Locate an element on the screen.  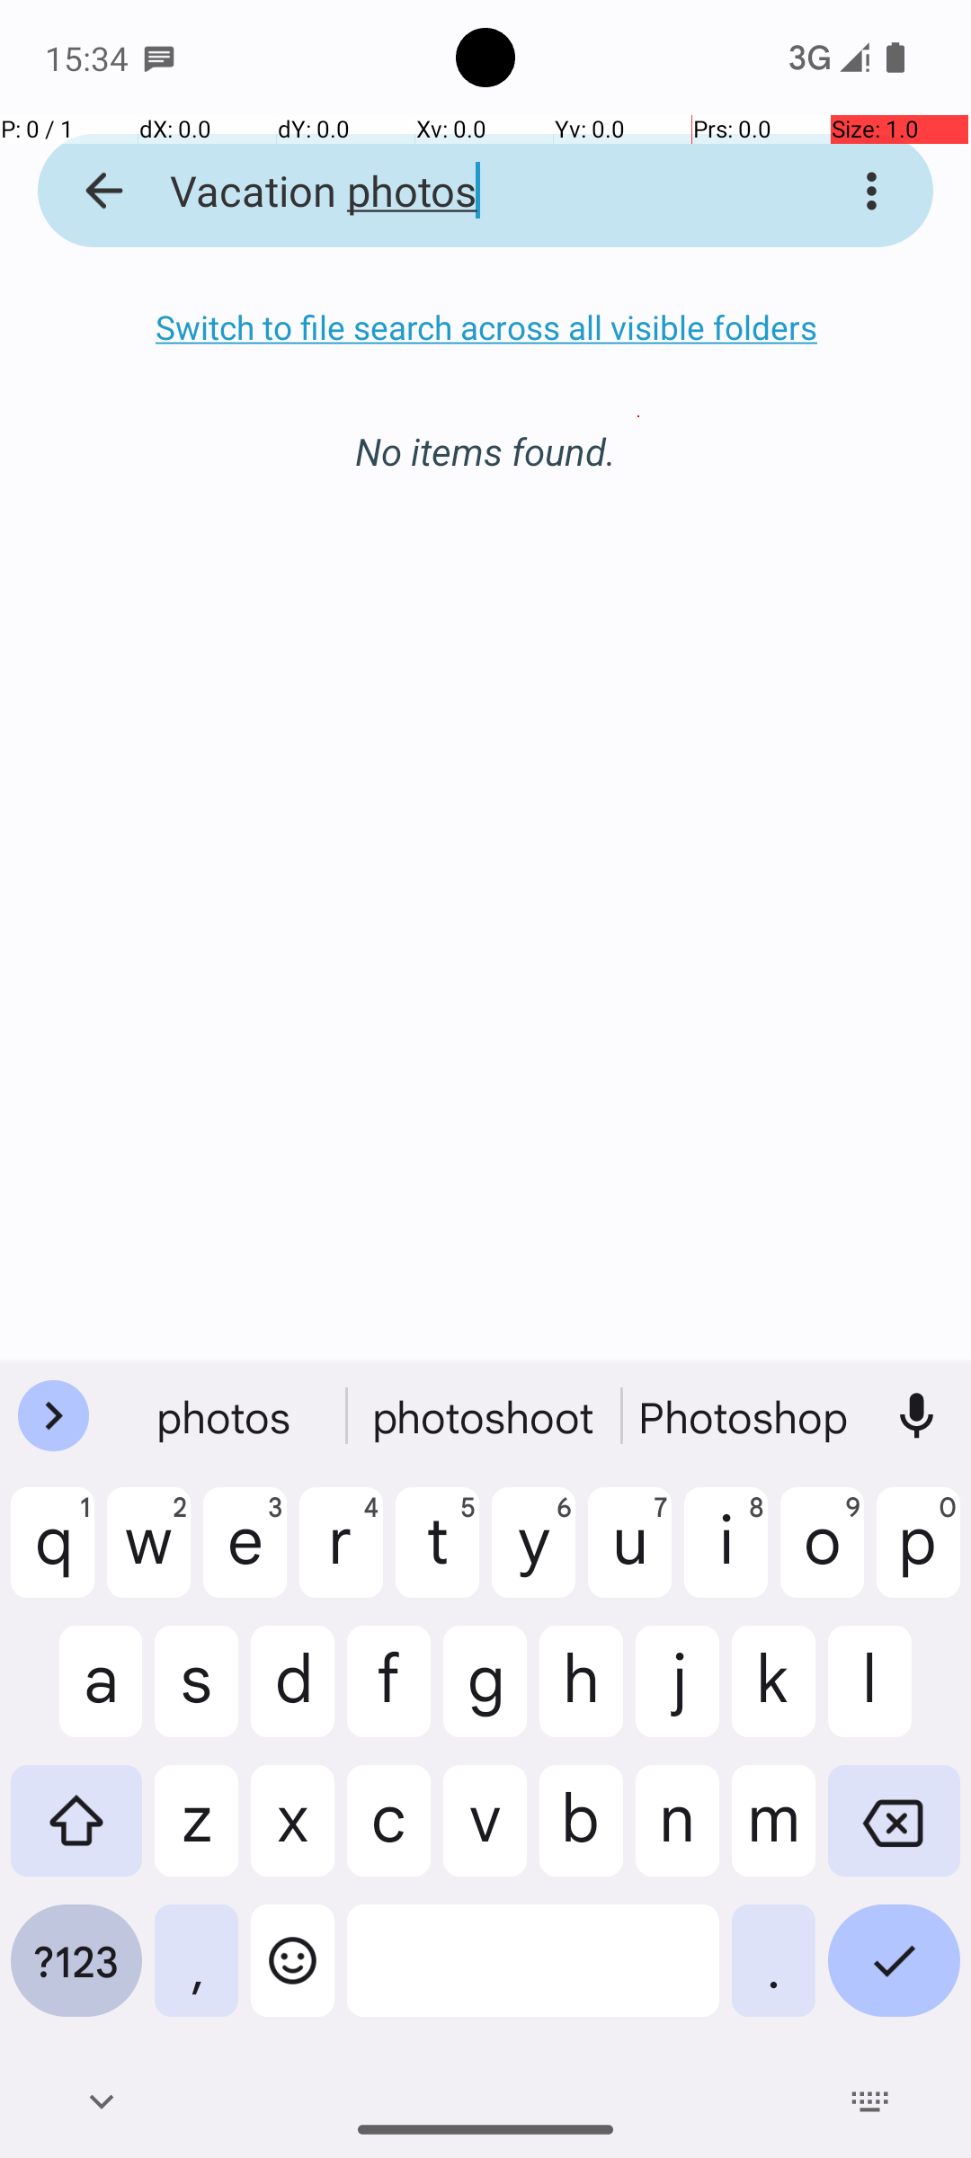
d is located at coordinates (293, 1696).